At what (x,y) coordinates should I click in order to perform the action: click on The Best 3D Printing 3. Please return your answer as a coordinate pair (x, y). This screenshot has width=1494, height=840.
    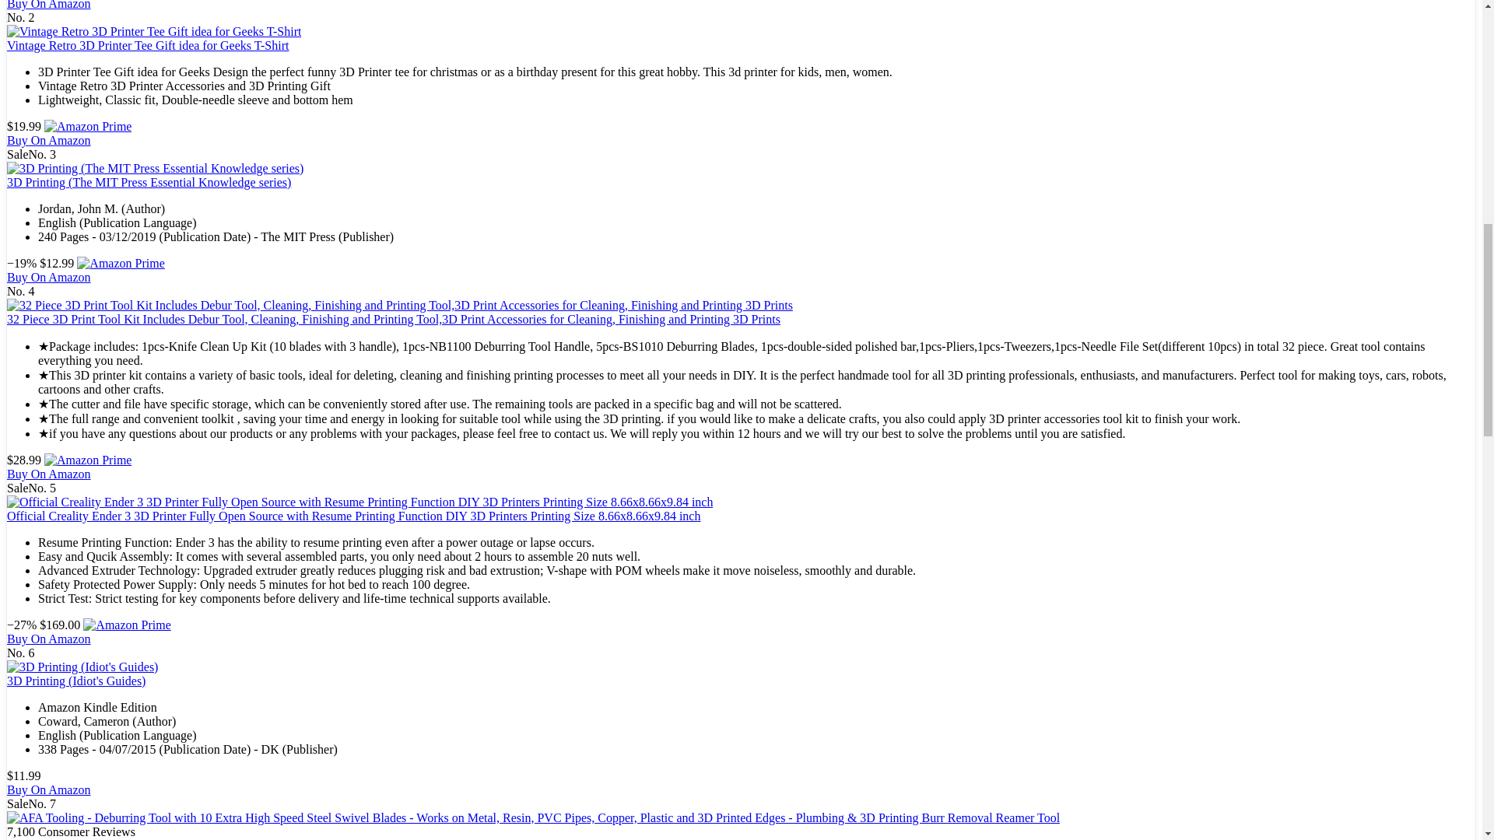
    Looking at the image, I should click on (154, 31).